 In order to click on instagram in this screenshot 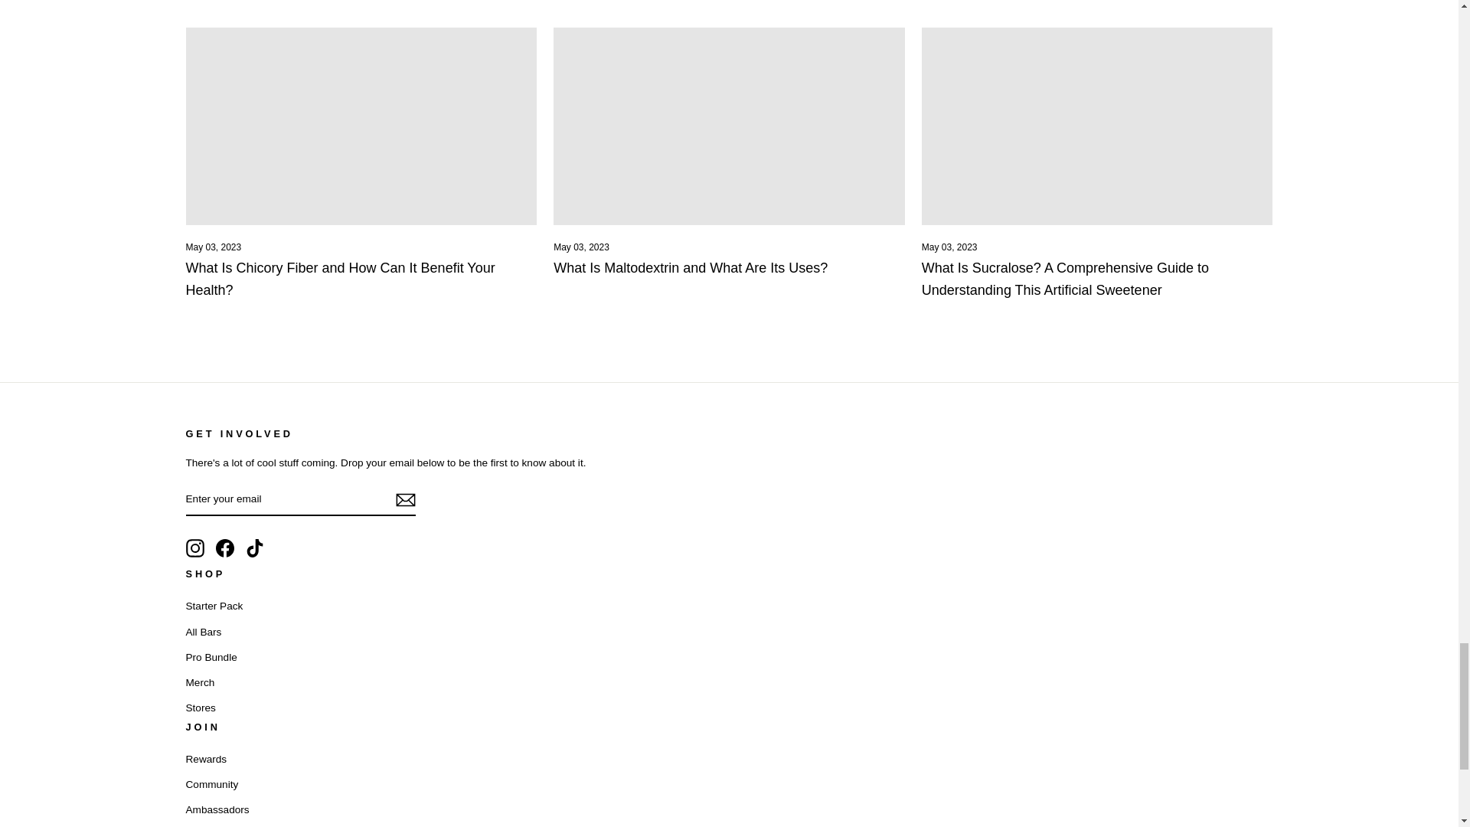, I will do `click(194, 548)`.